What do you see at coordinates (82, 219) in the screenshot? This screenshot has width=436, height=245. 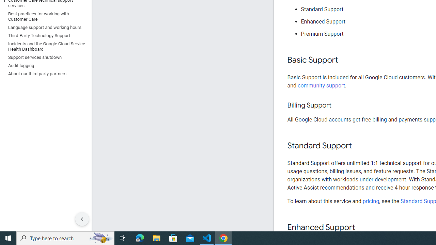 I see `Hide side navigation` at bounding box center [82, 219].